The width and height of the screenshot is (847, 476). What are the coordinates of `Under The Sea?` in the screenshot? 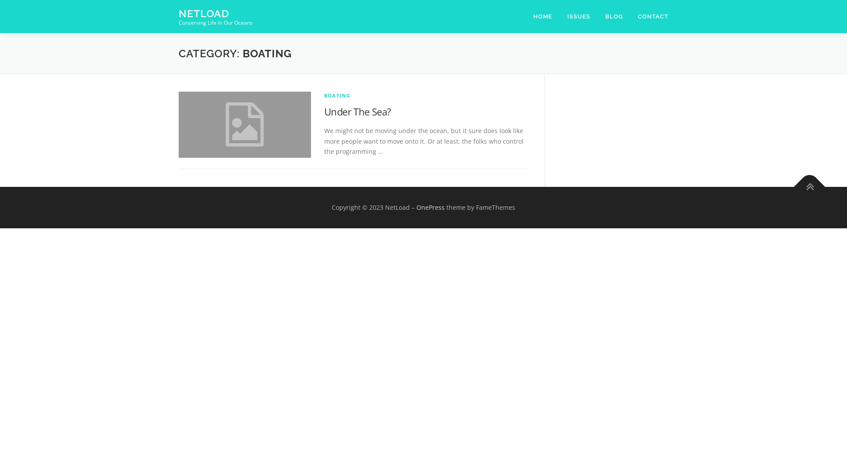 It's located at (358, 112).